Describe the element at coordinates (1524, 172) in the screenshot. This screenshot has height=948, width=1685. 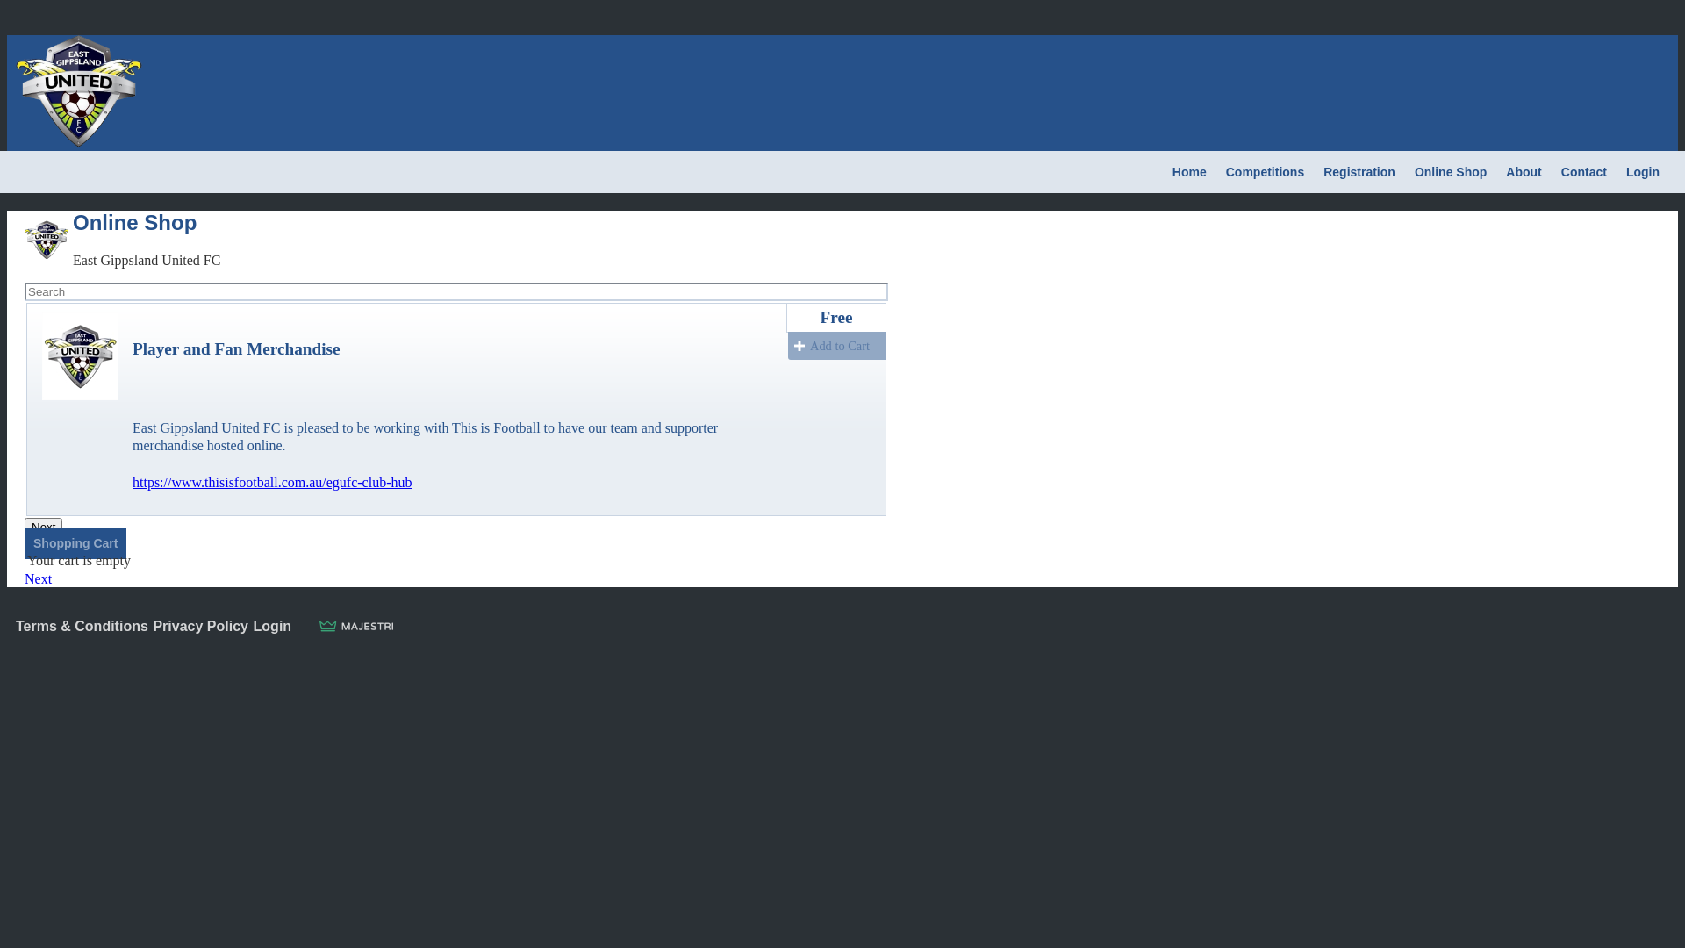
I see `About` at that location.